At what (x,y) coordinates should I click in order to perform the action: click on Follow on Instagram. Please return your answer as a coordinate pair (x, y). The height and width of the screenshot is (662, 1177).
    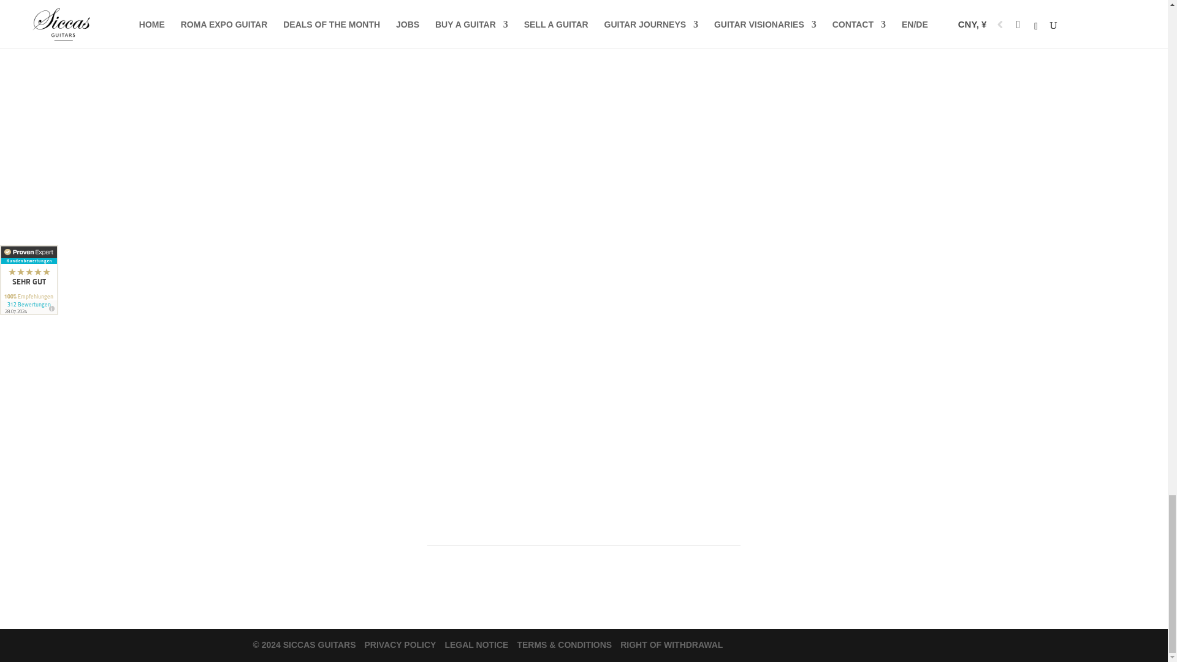
    Looking at the image, I should click on (462, 409).